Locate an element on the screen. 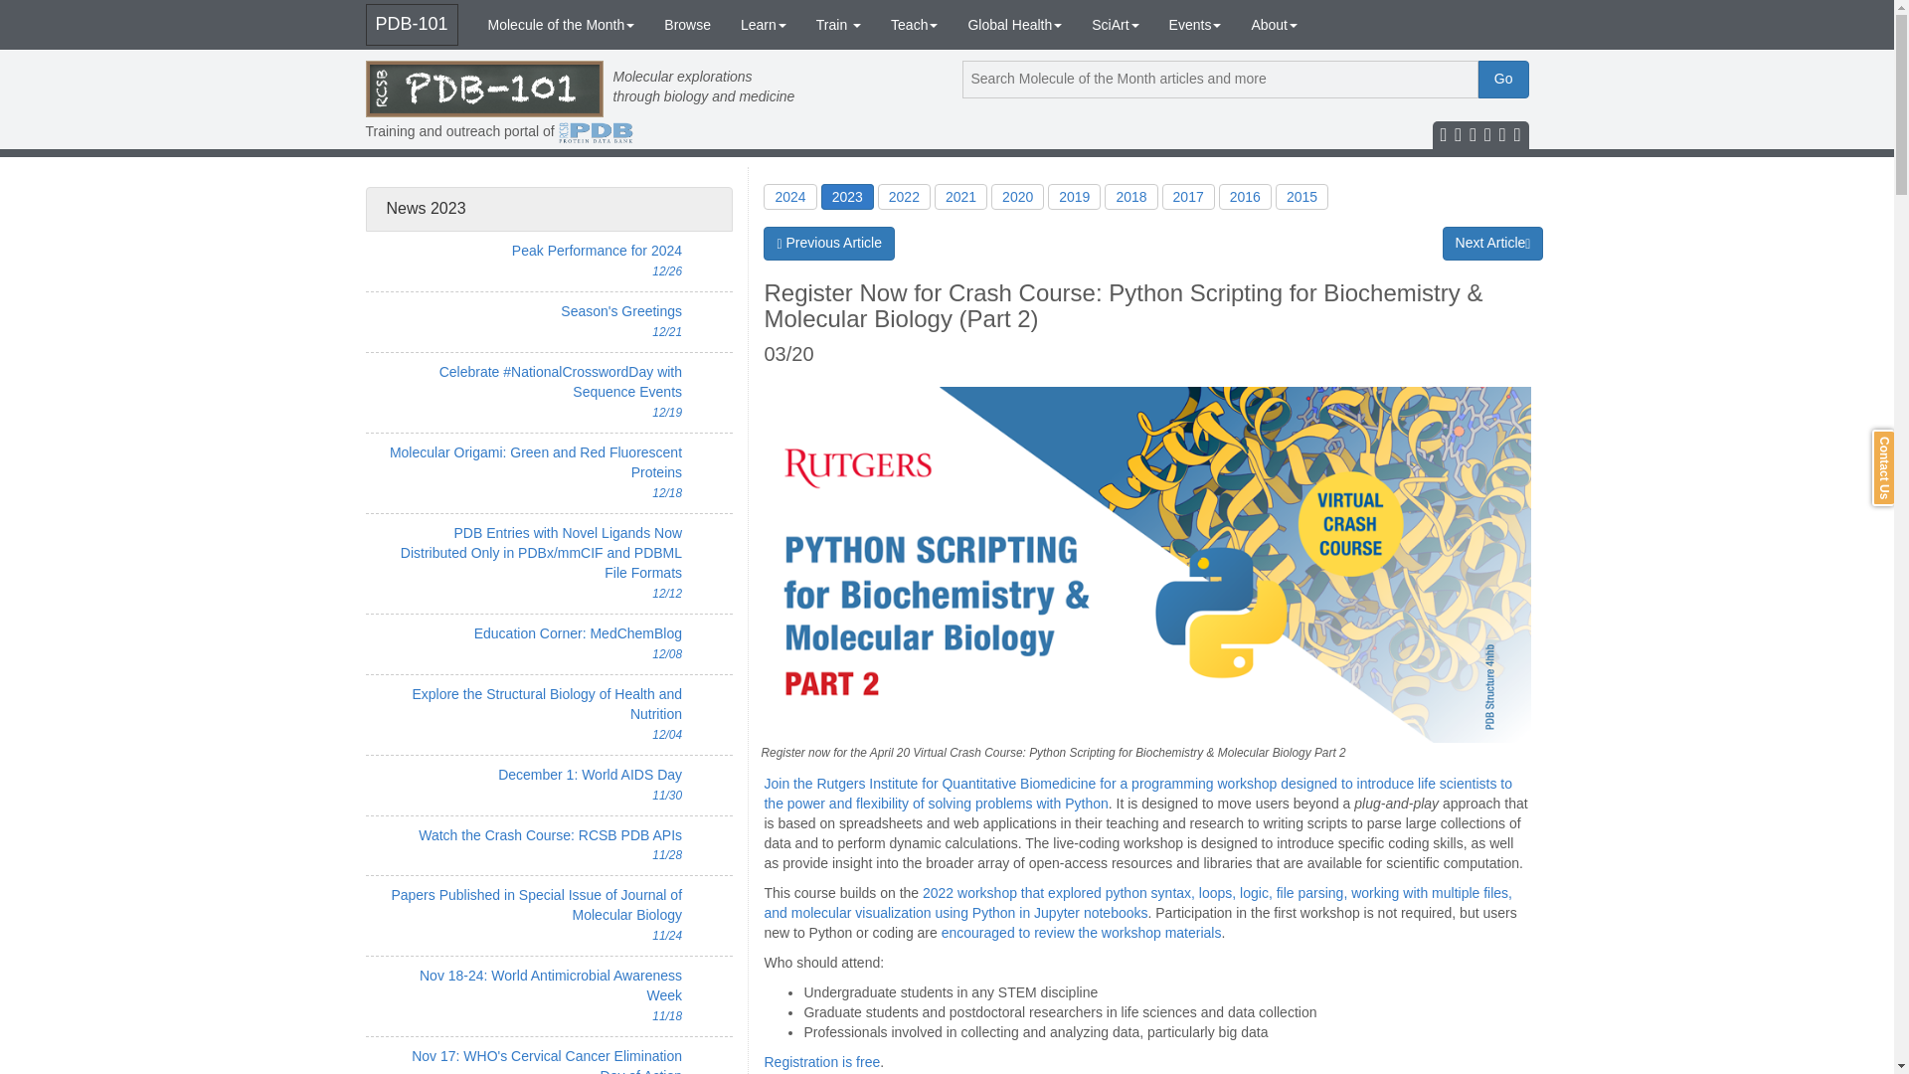 The width and height of the screenshot is (1909, 1074). Learn is located at coordinates (764, 24).